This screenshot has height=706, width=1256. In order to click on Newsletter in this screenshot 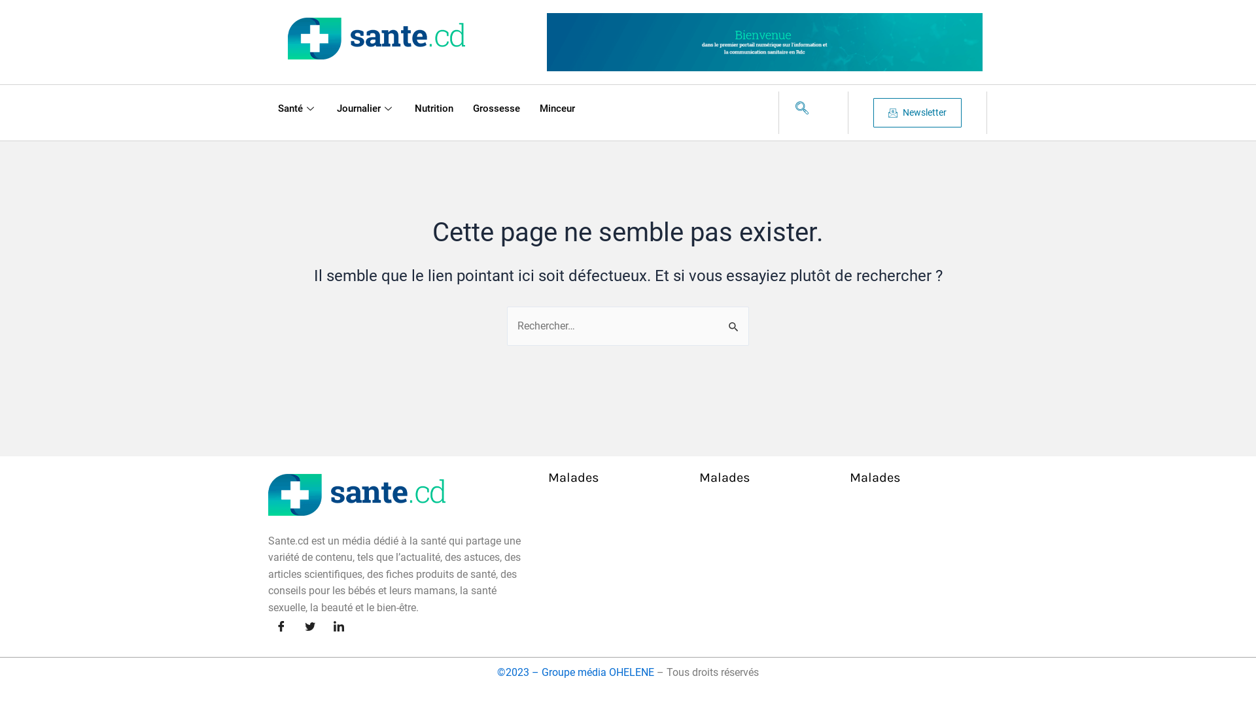, I will do `click(917, 112)`.